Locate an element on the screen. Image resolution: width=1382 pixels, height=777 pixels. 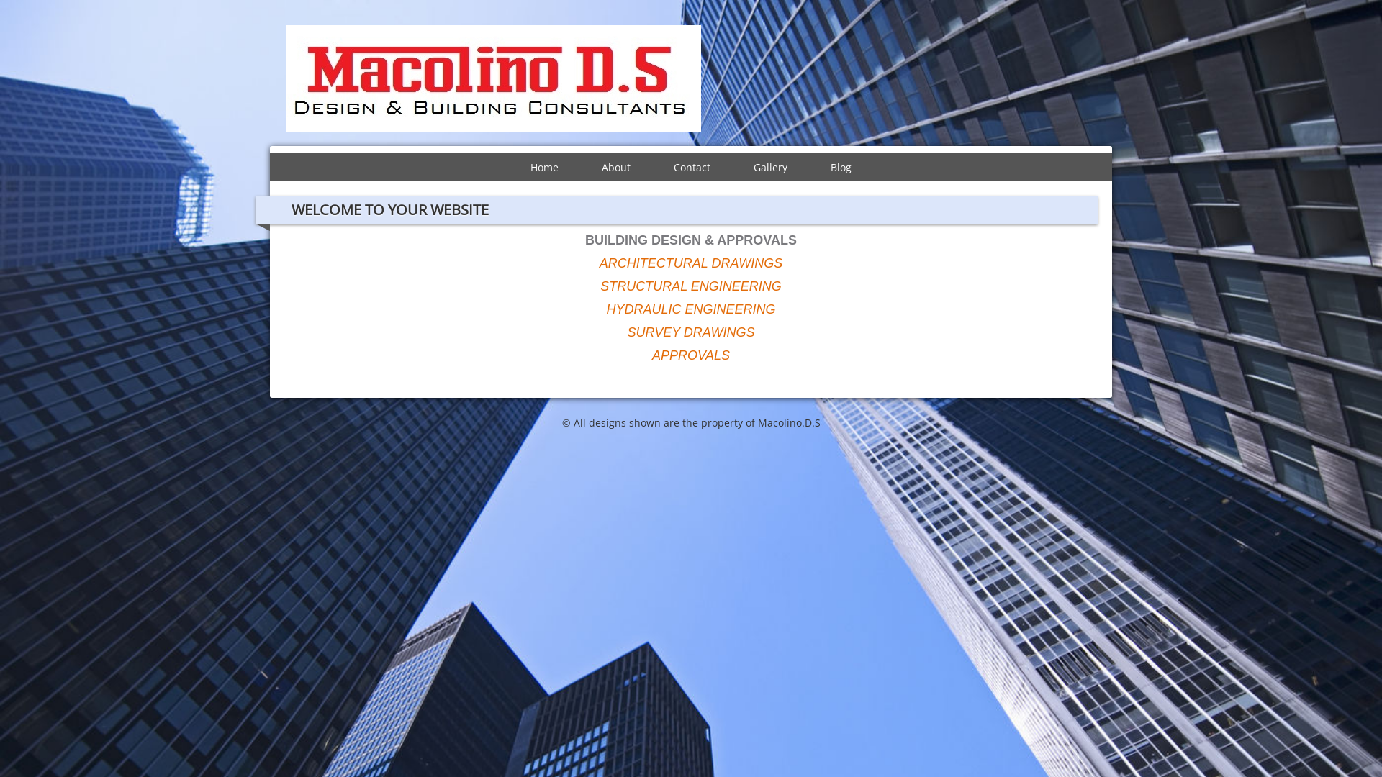
Contact is located at coordinates (692, 167).